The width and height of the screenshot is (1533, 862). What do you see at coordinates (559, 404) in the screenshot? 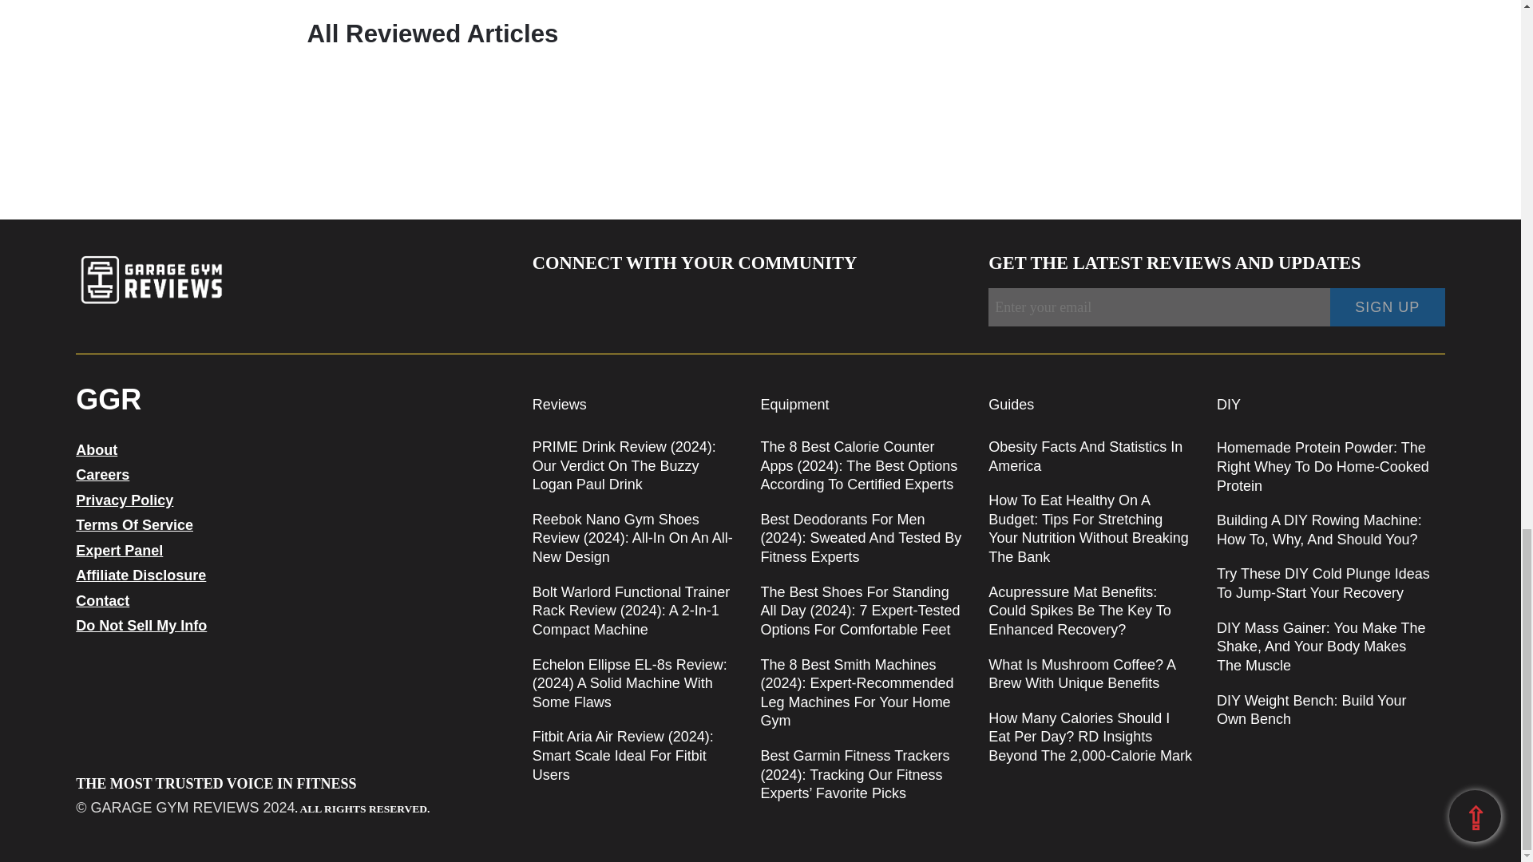
I see `Reviews` at bounding box center [559, 404].